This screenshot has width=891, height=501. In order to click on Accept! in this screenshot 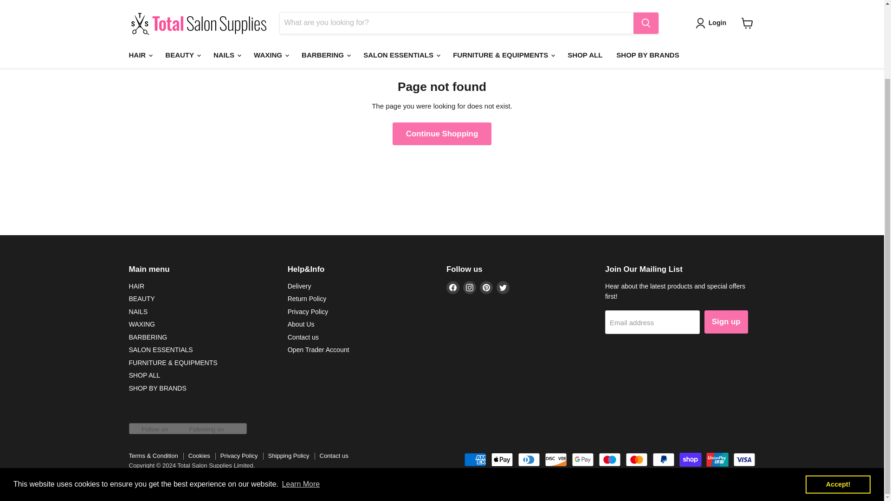, I will do `click(838, 397)`.